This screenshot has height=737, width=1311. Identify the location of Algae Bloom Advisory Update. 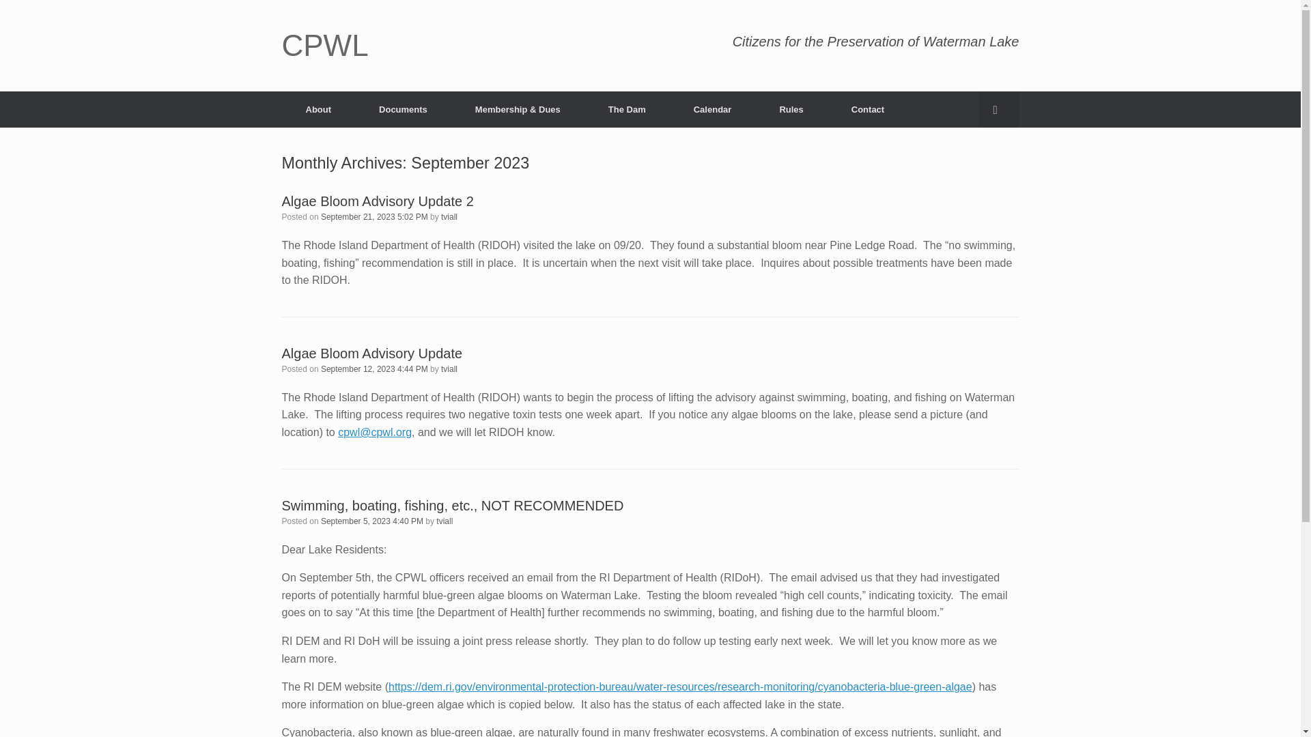
(371, 353).